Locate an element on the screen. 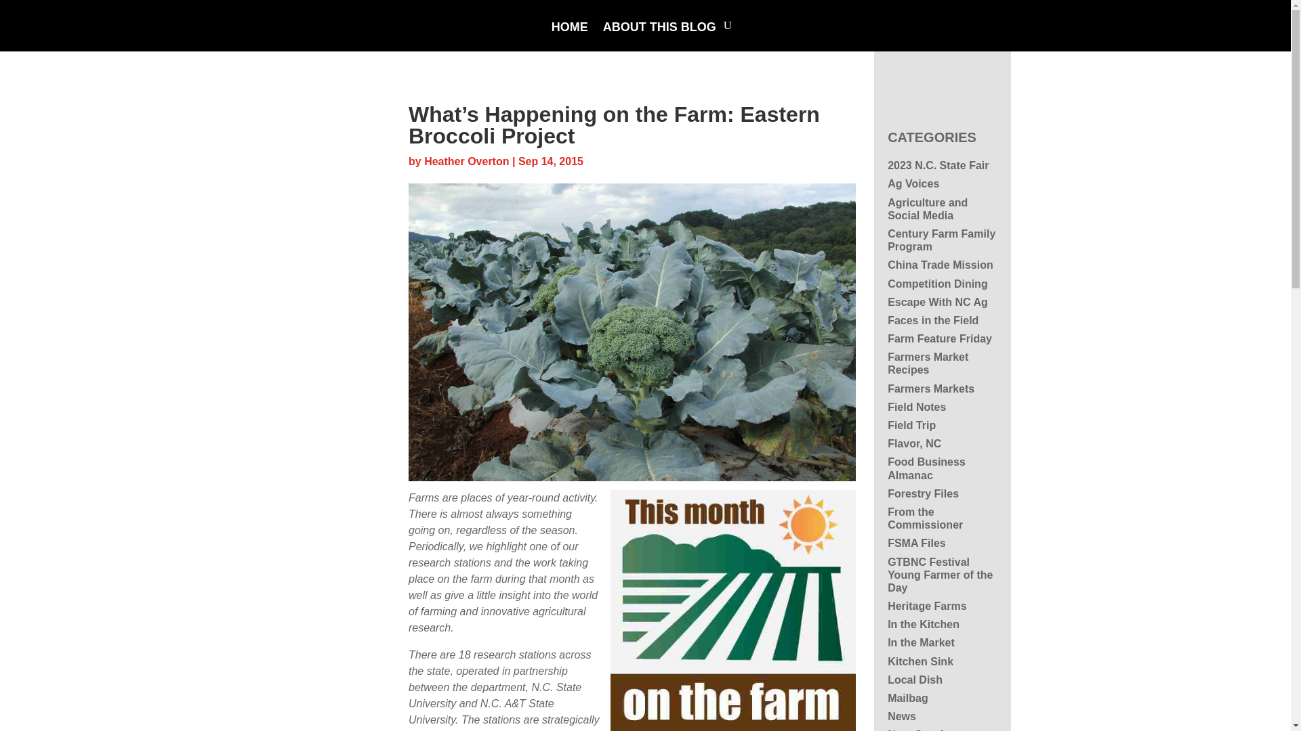 This screenshot has height=731, width=1301. Competition Dining is located at coordinates (937, 283).